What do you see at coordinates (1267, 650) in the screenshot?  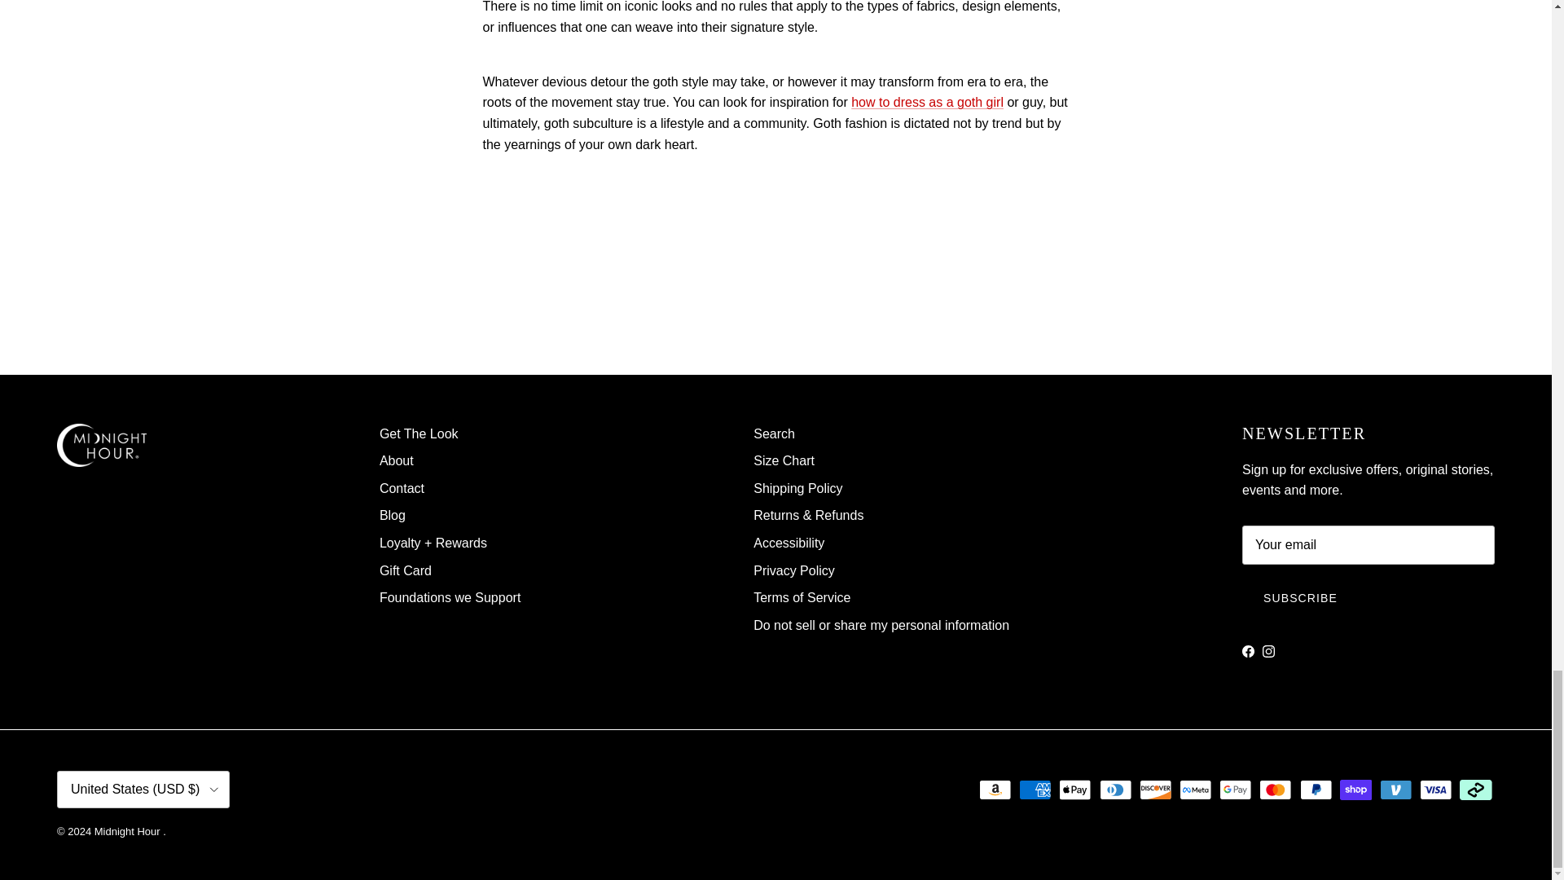 I see `Midnight Hour  on Instagram` at bounding box center [1267, 650].